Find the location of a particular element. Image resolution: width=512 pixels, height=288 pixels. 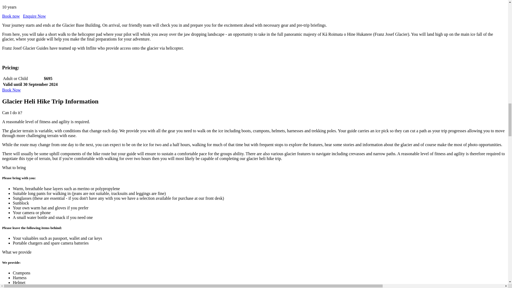

Book Now is located at coordinates (11, 90).